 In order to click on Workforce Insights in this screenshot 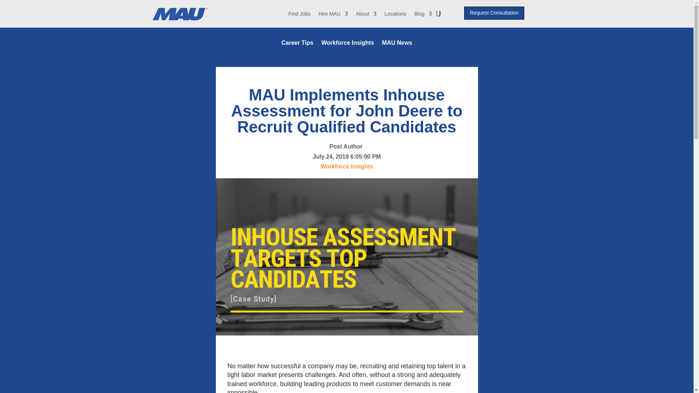, I will do `click(348, 44)`.